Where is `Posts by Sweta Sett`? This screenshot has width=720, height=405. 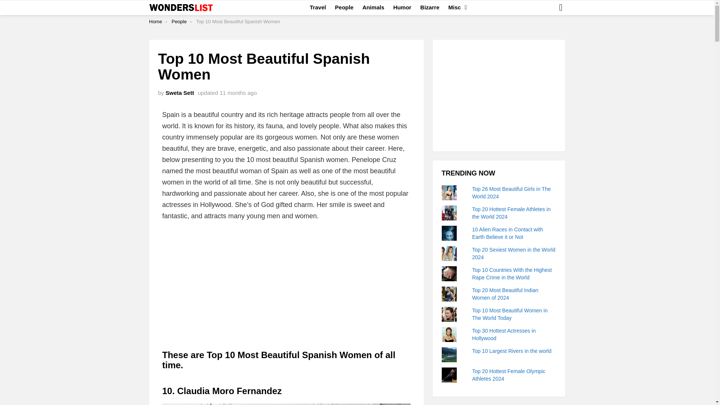 Posts by Sweta Sett is located at coordinates (180, 92).